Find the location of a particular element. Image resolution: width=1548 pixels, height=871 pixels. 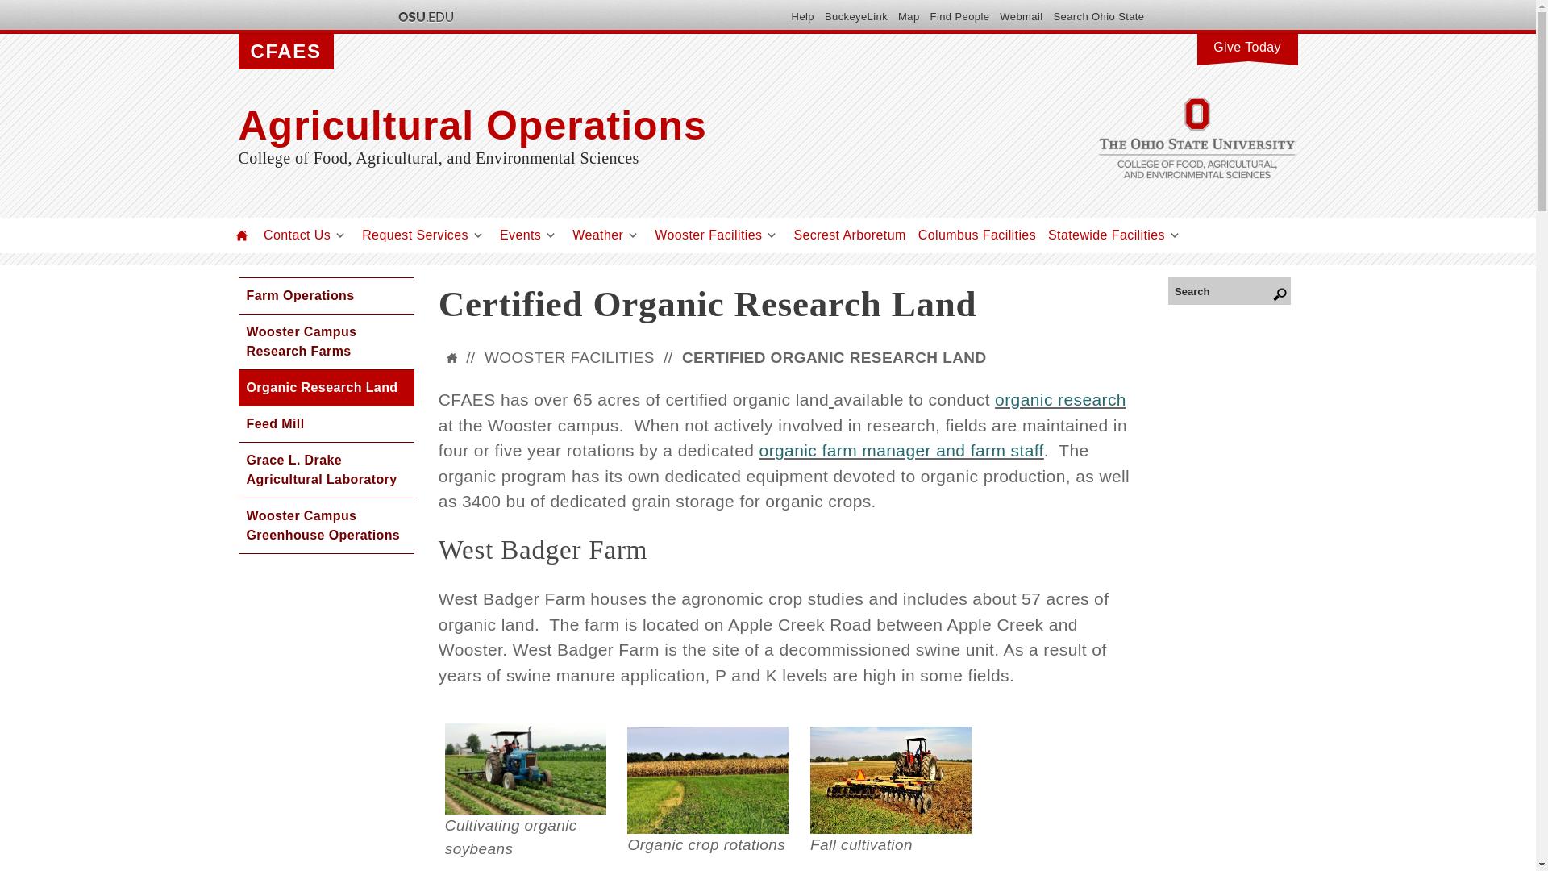

Webmail is located at coordinates (1021, 16).